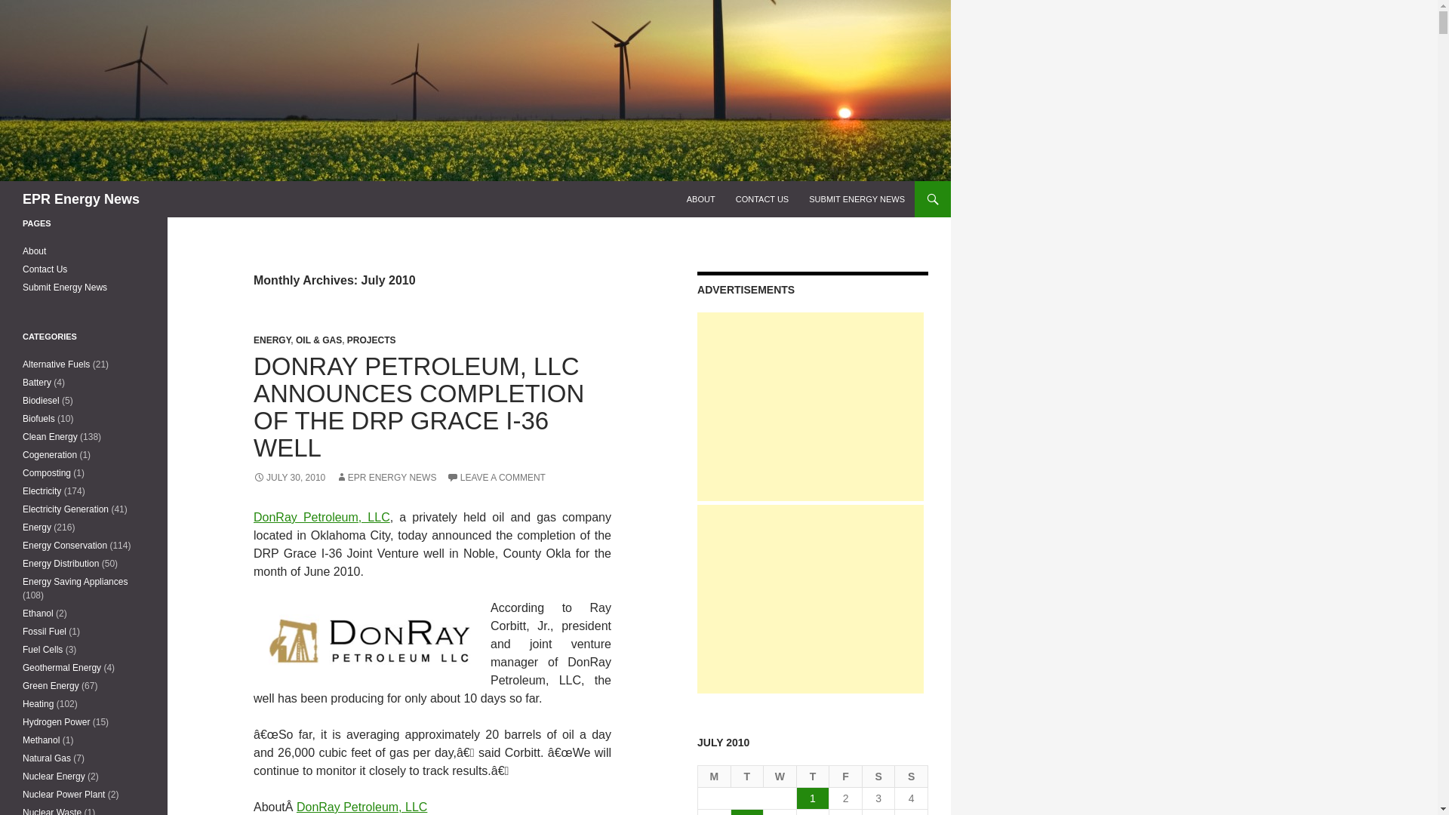 This screenshot has height=815, width=1449. What do you see at coordinates (496, 478) in the screenshot?
I see `LEAVE A COMMENT` at bounding box center [496, 478].